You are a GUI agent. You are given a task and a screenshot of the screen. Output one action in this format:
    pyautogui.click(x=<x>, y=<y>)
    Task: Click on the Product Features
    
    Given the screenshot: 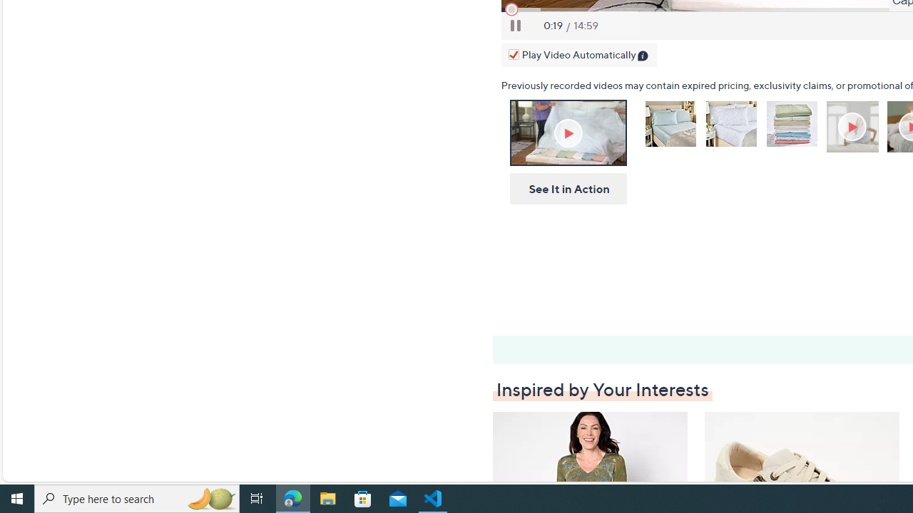 What is the action you would take?
    pyautogui.click(x=854, y=127)
    